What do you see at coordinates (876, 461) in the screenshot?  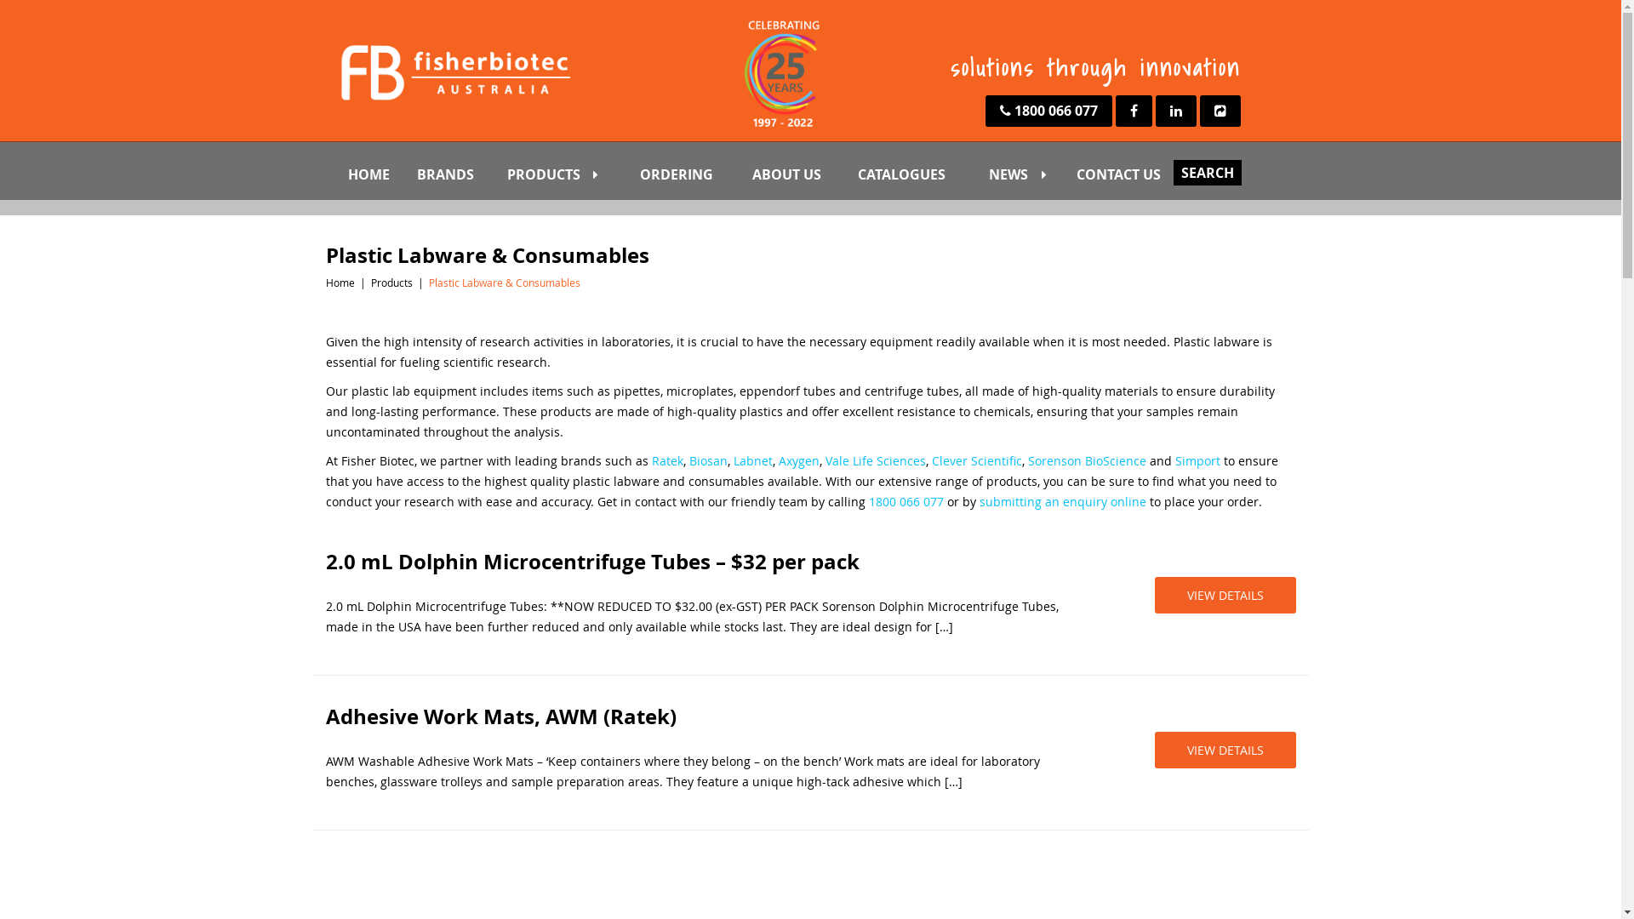 I see `Vale Life Sciences` at bounding box center [876, 461].